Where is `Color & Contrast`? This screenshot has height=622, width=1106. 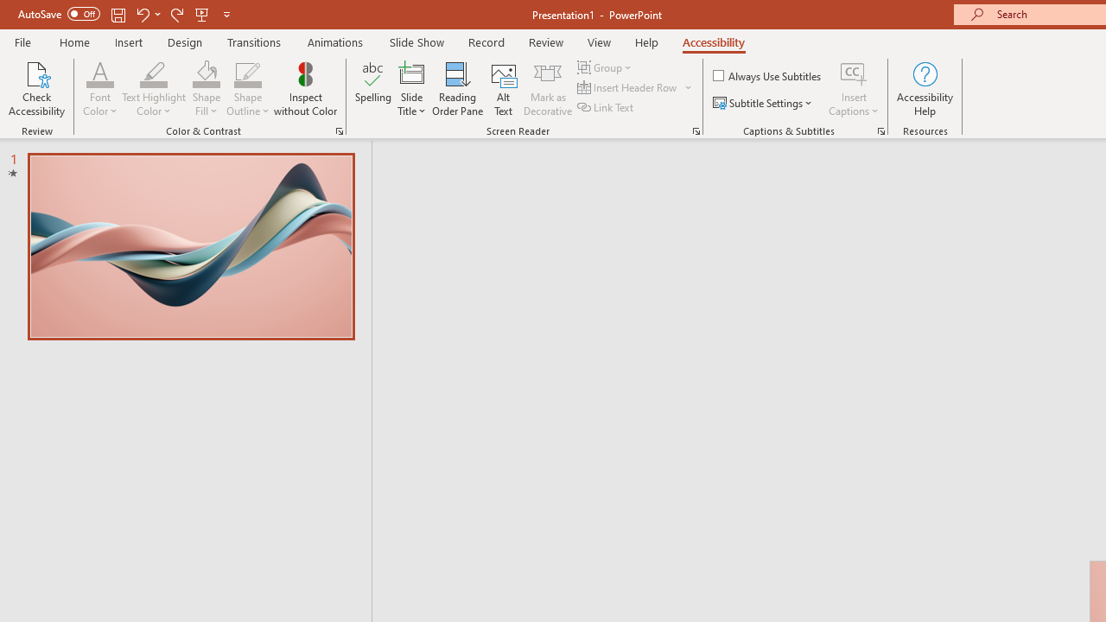 Color & Contrast is located at coordinates (339, 131).